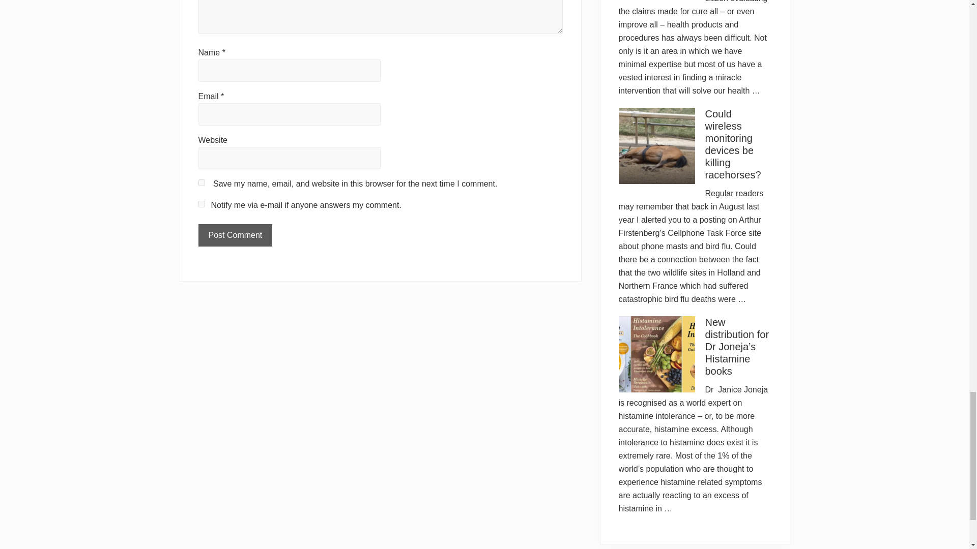  What do you see at coordinates (202, 183) in the screenshot?
I see `yes` at bounding box center [202, 183].